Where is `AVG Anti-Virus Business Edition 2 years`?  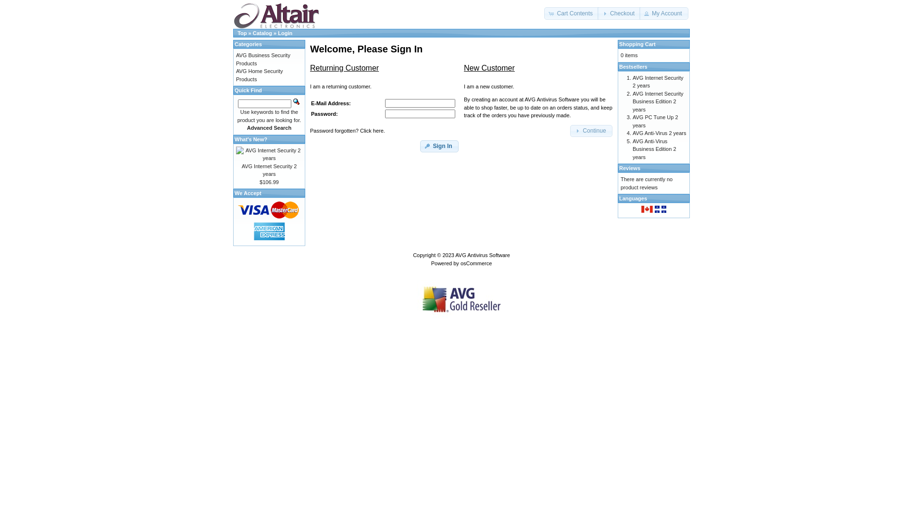
AVG Anti-Virus Business Edition 2 years is located at coordinates (655, 149).